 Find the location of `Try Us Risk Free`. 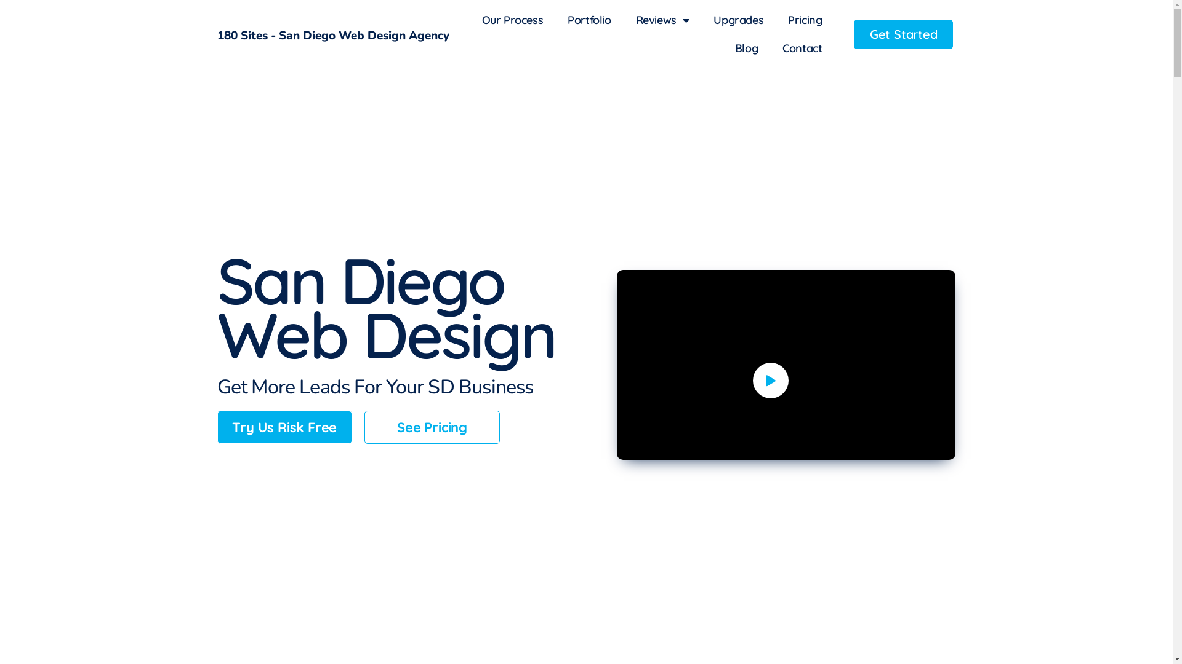

Try Us Risk Free is located at coordinates (284, 427).